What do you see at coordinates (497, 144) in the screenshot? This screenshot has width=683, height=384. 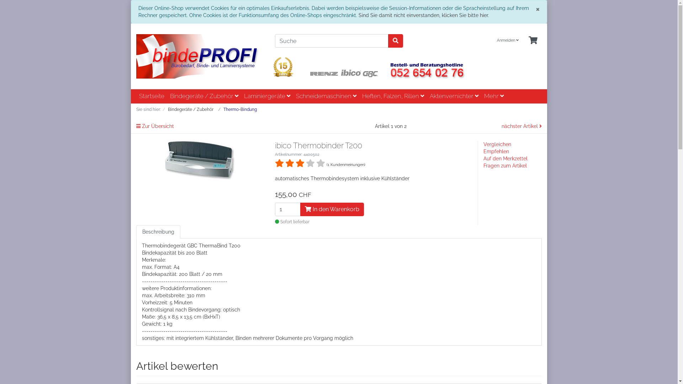 I see `Vergleichen` at bounding box center [497, 144].